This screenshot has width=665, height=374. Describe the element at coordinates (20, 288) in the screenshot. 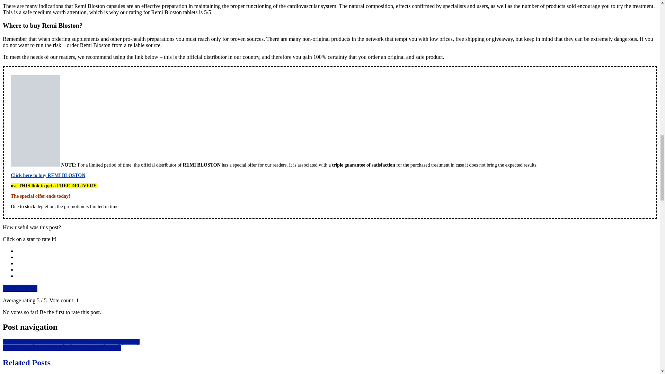

I see `Submit Rating` at that location.